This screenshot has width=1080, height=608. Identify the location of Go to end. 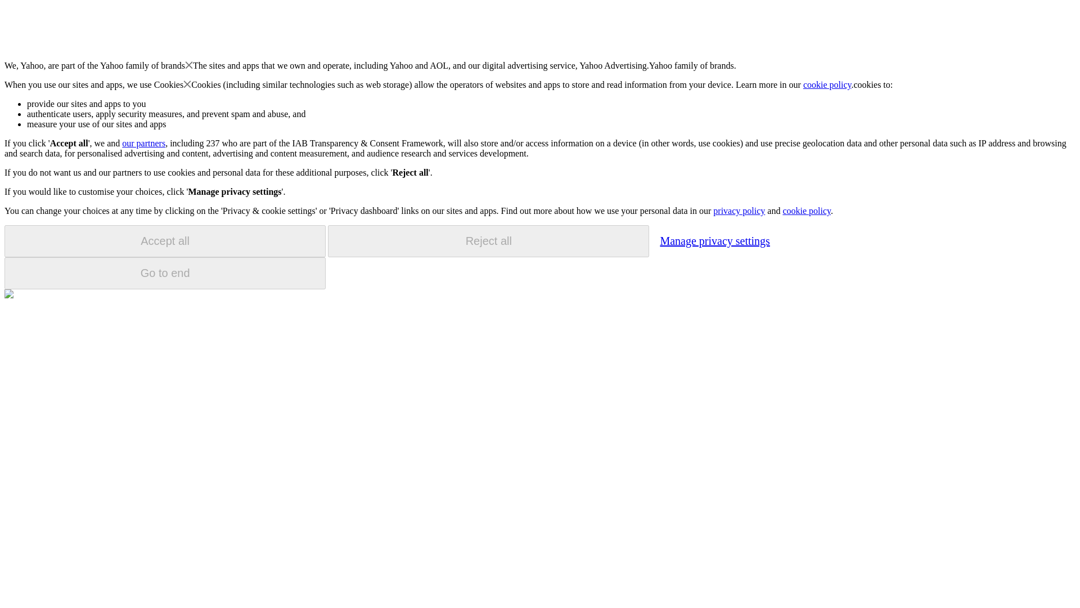
(165, 273).